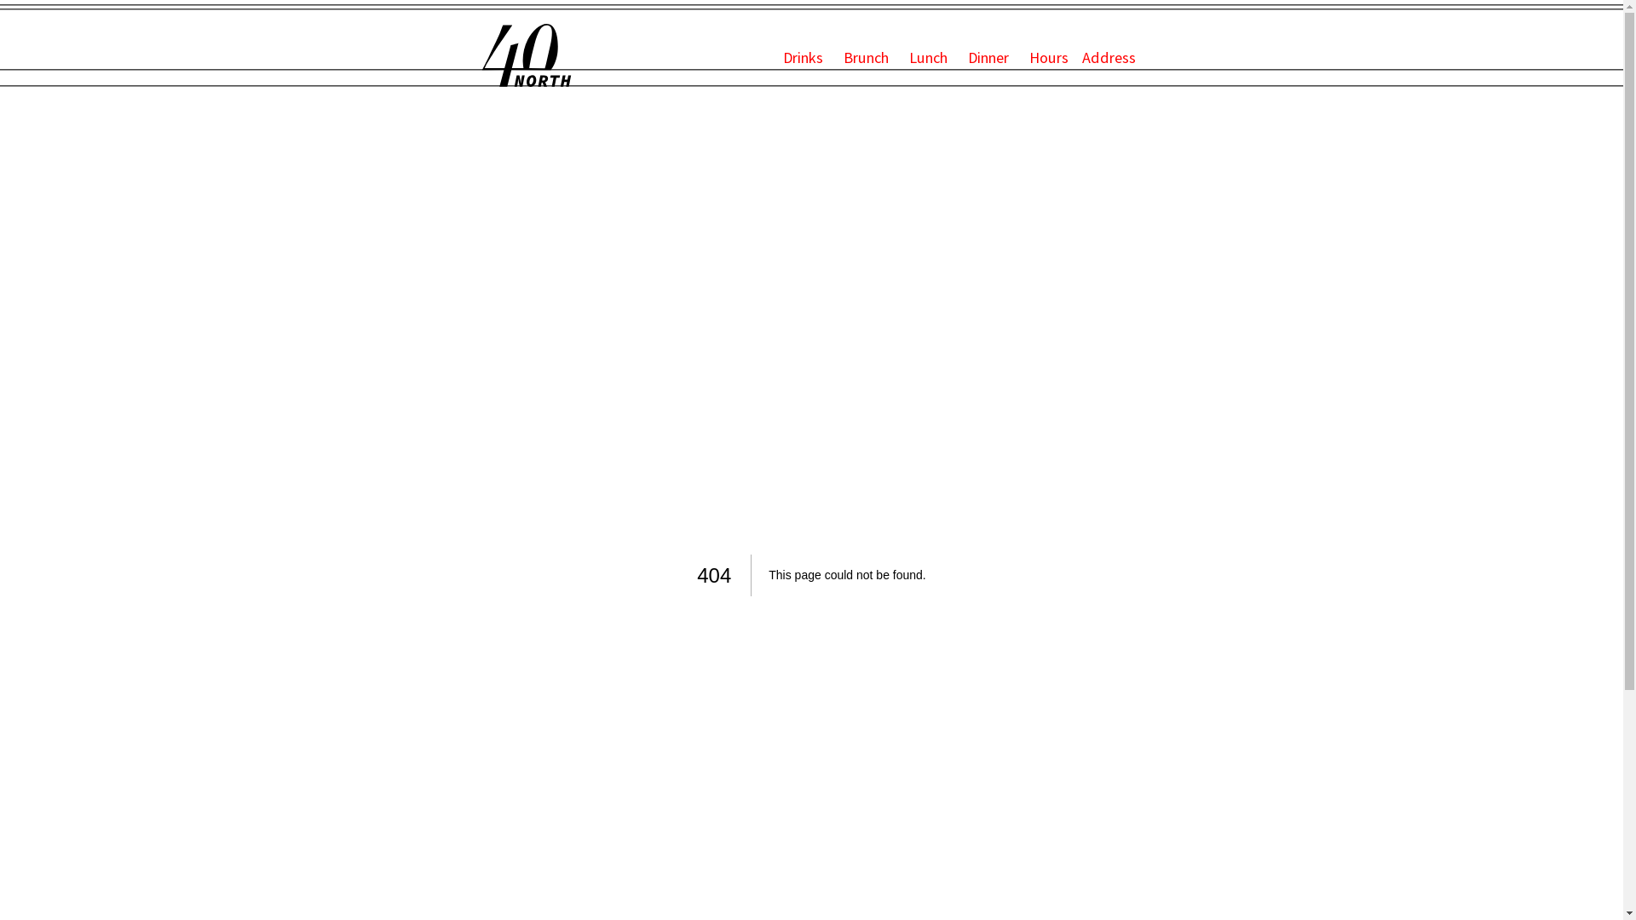  I want to click on Lunch, so click(930, 58).